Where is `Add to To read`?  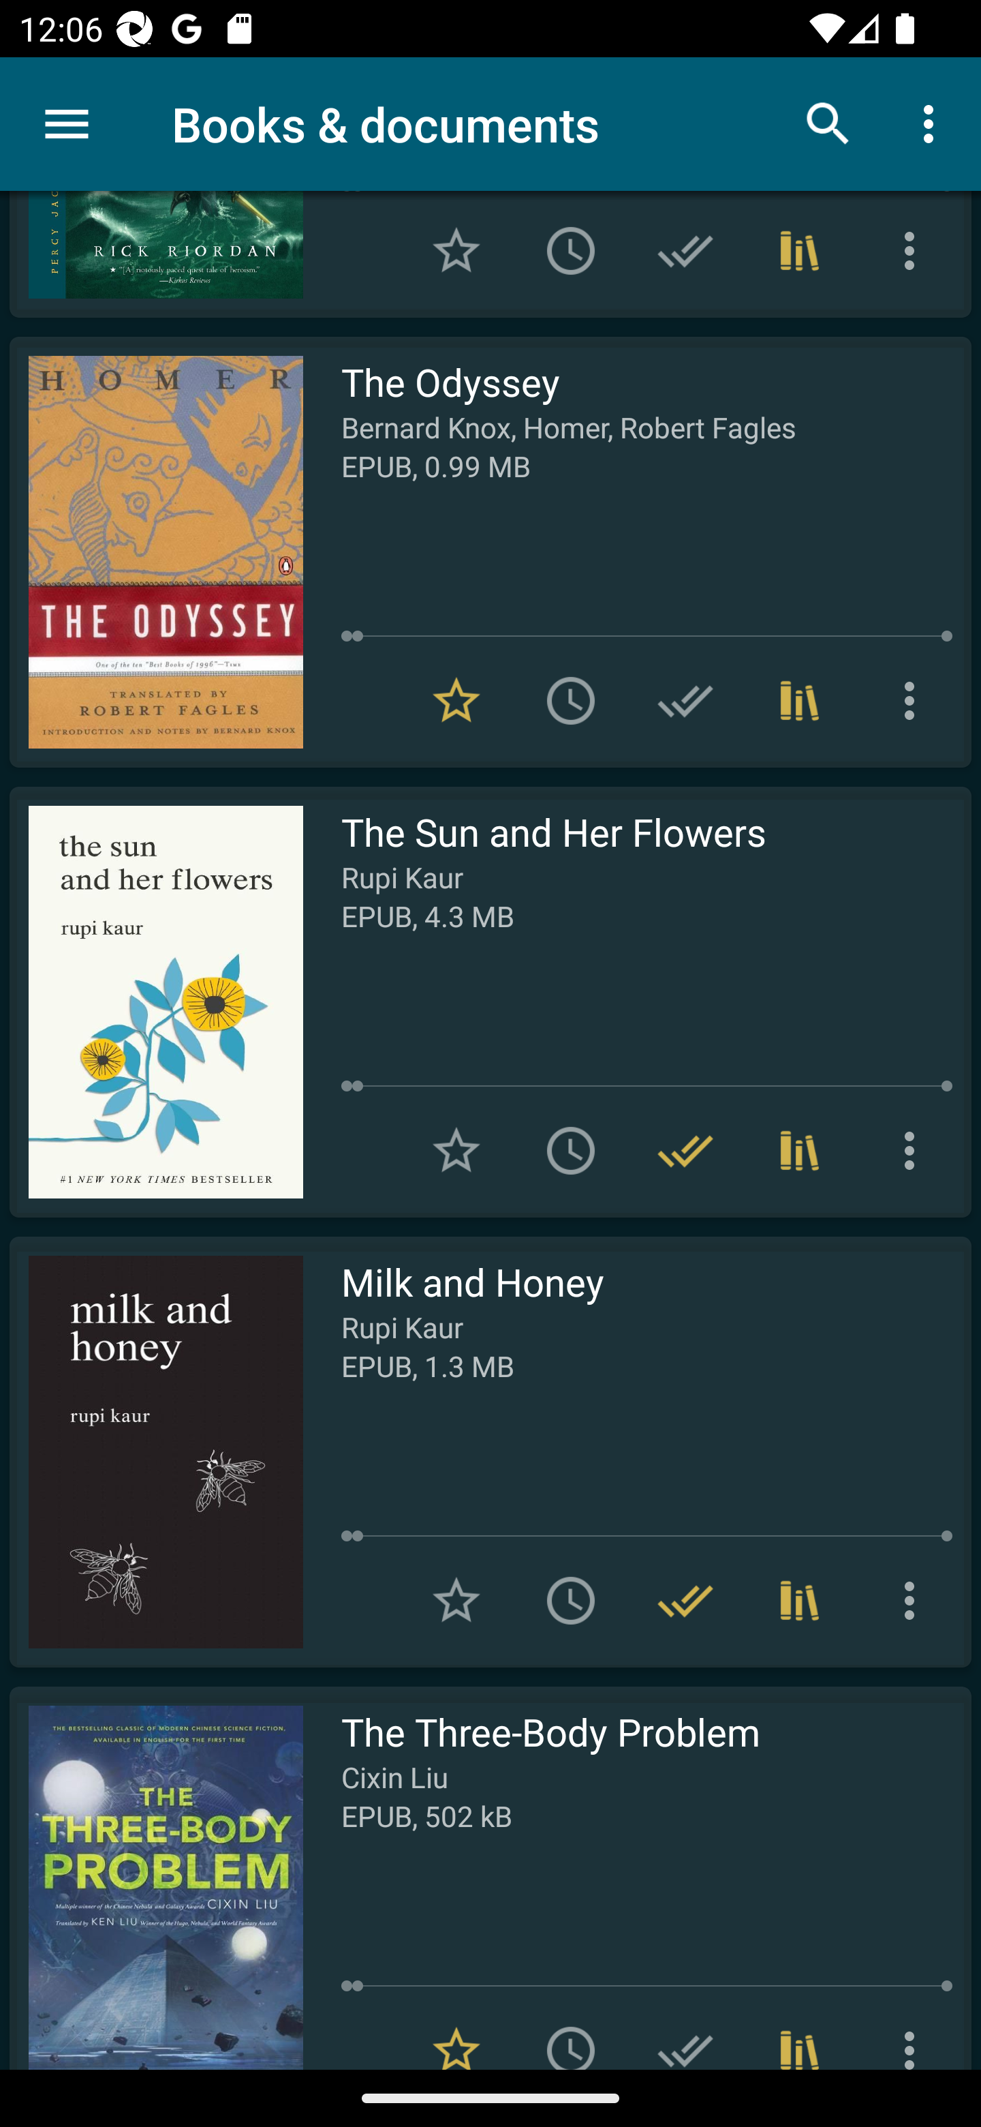 Add to To read is located at coordinates (571, 251).